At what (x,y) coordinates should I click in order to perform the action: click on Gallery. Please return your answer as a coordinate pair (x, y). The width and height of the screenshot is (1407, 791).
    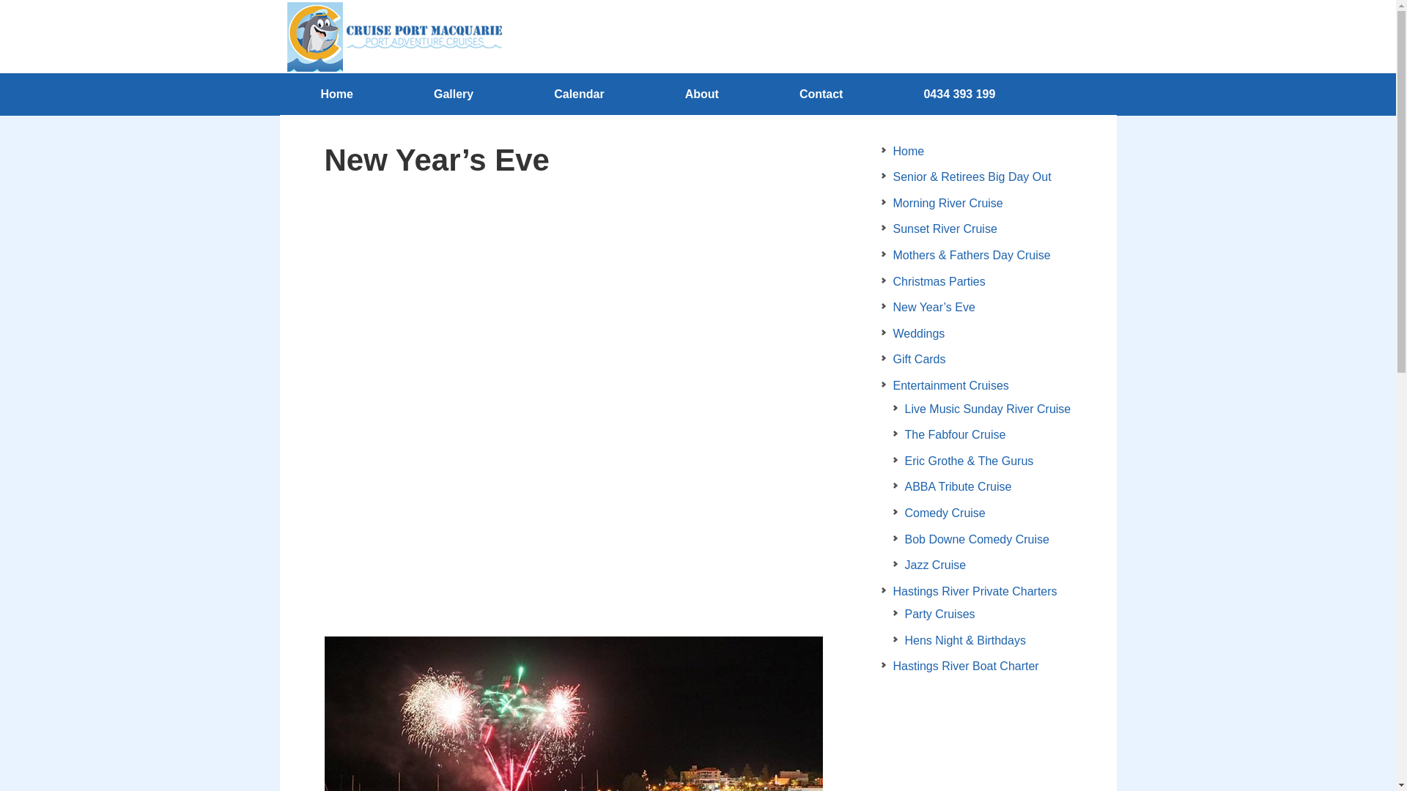
    Looking at the image, I should click on (454, 94).